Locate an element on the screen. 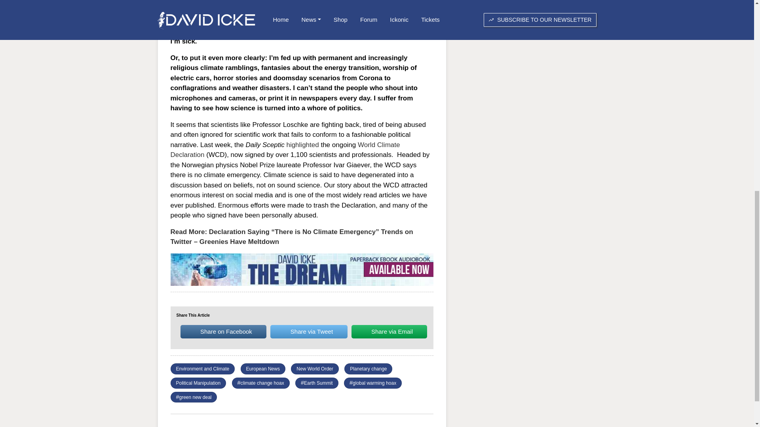 Image resolution: width=760 pixels, height=427 pixels. Share via Tweet is located at coordinates (309, 331).